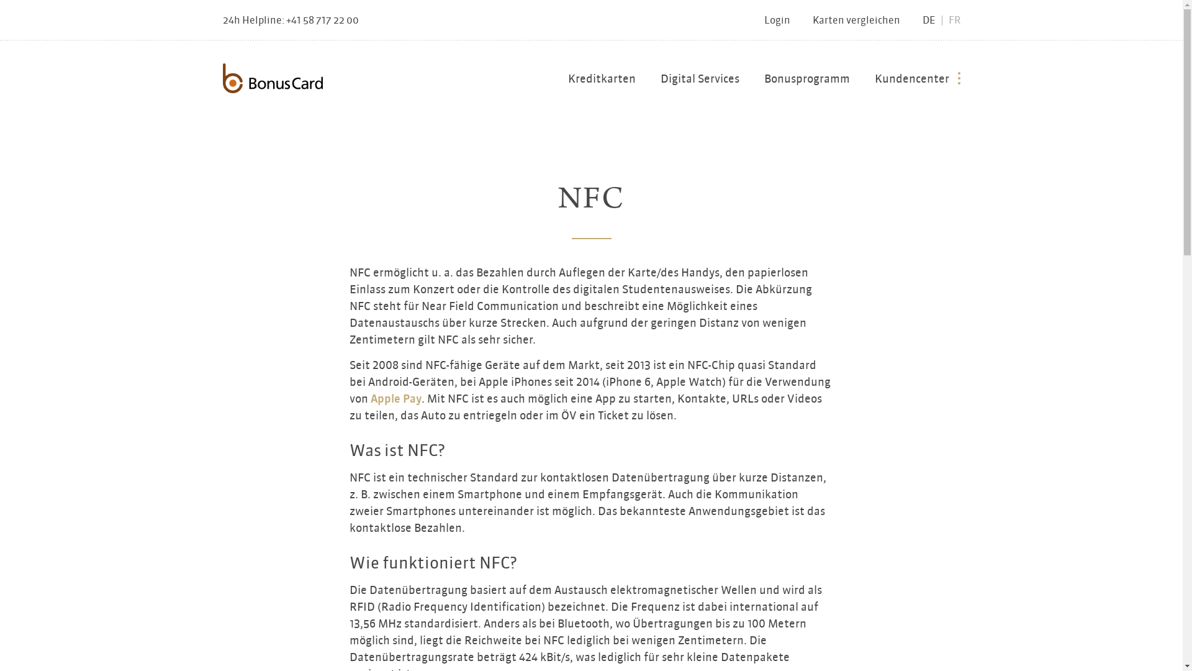  Describe the element at coordinates (955, 20) in the screenshot. I see `FR` at that location.